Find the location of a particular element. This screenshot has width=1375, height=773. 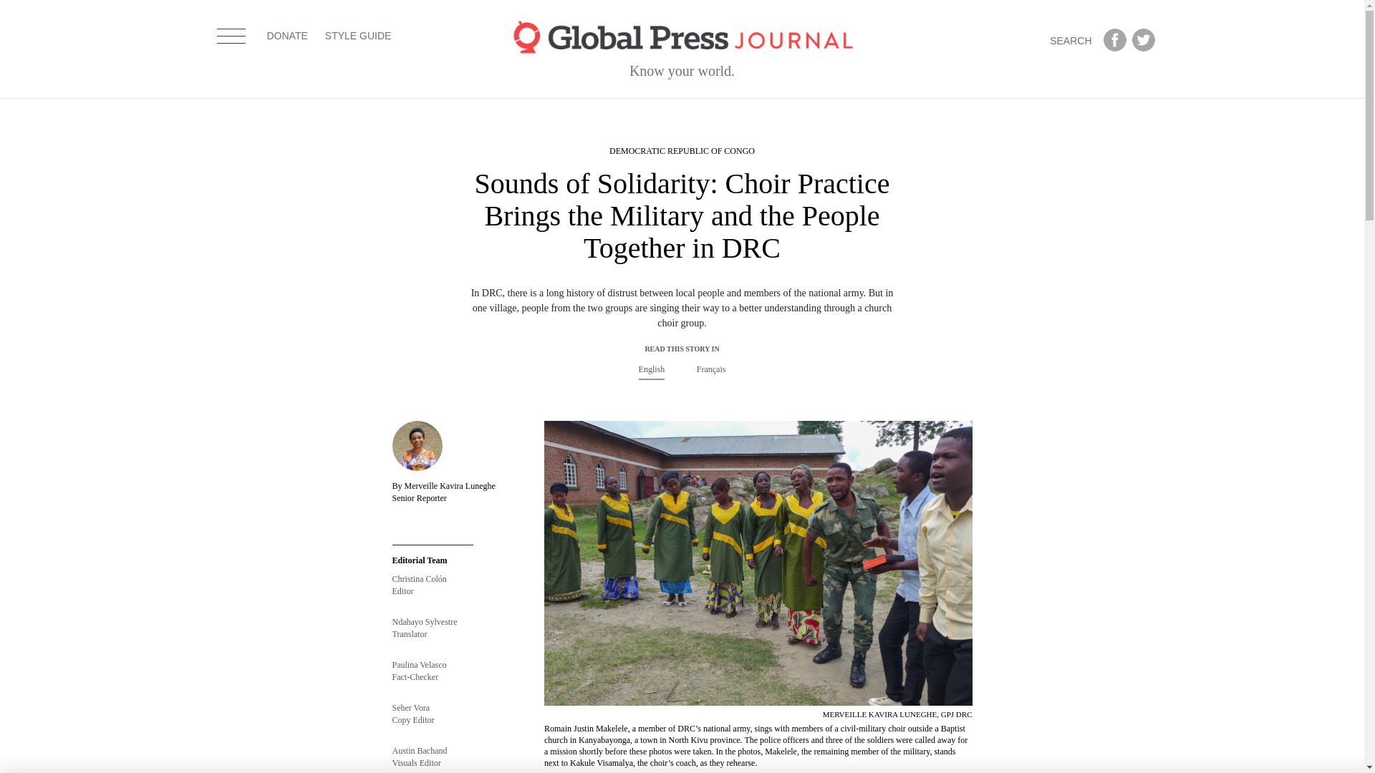

Visit our Facebook is located at coordinates (1114, 40).